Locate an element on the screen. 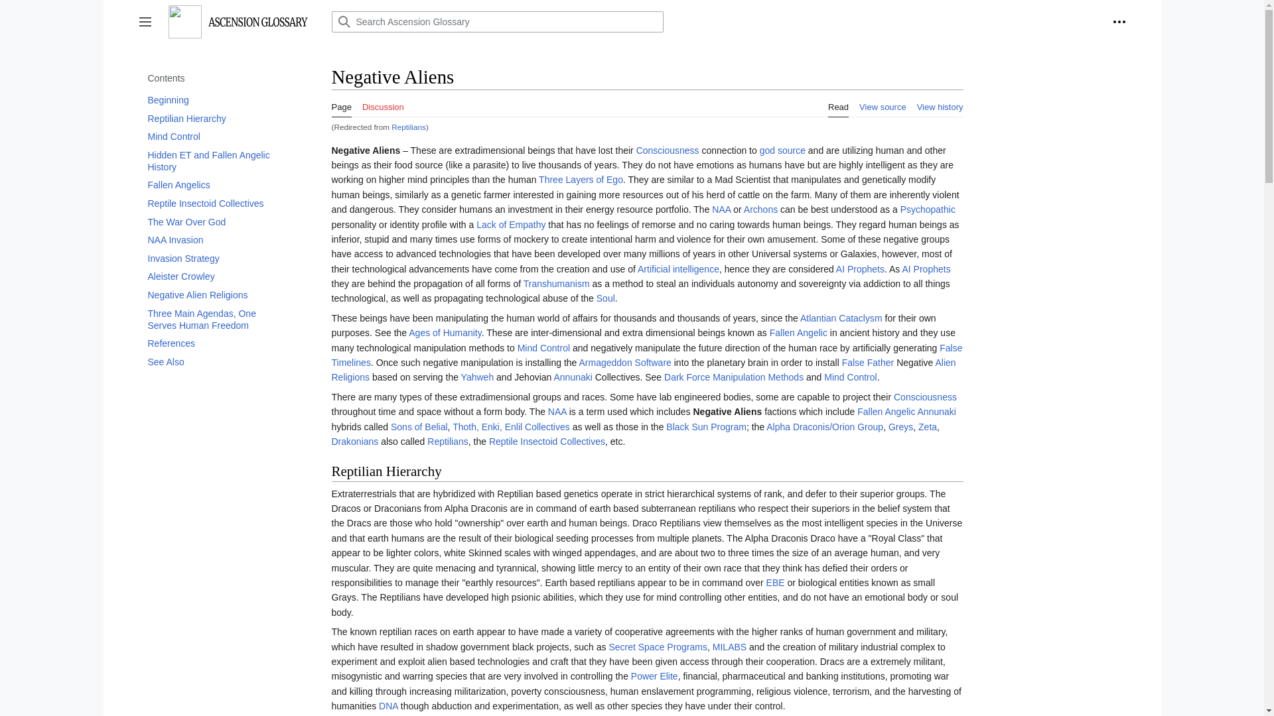  Invasion Strategy is located at coordinates (215, 258).